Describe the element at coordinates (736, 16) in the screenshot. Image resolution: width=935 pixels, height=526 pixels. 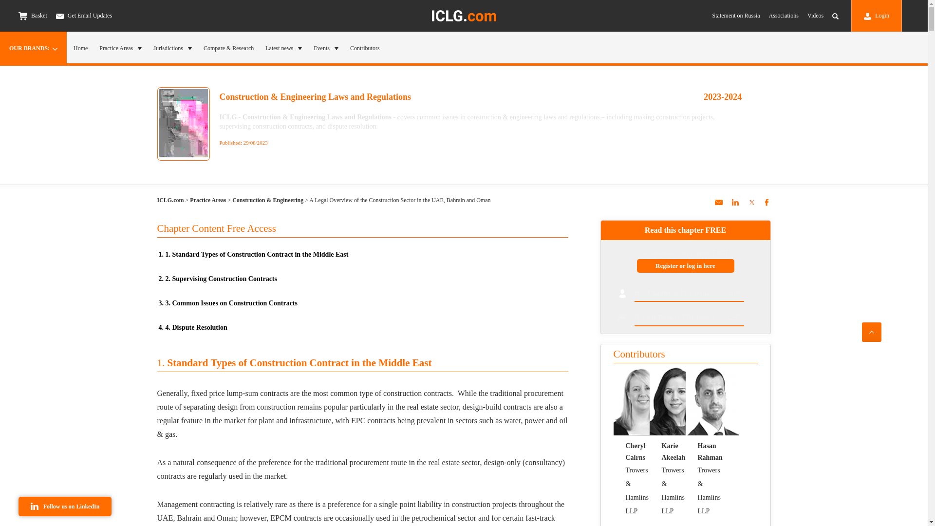
I see `Statement on Russia` at that location.